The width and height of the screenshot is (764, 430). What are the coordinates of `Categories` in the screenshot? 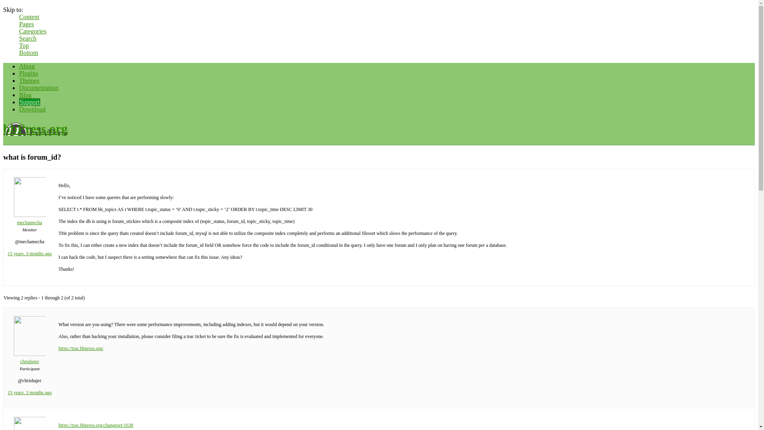 It's located at (33, 31).